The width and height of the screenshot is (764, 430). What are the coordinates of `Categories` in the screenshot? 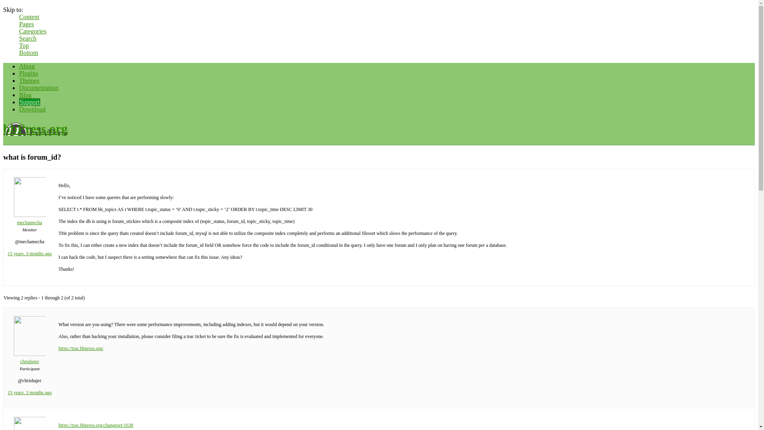 It's located at (33, 31).